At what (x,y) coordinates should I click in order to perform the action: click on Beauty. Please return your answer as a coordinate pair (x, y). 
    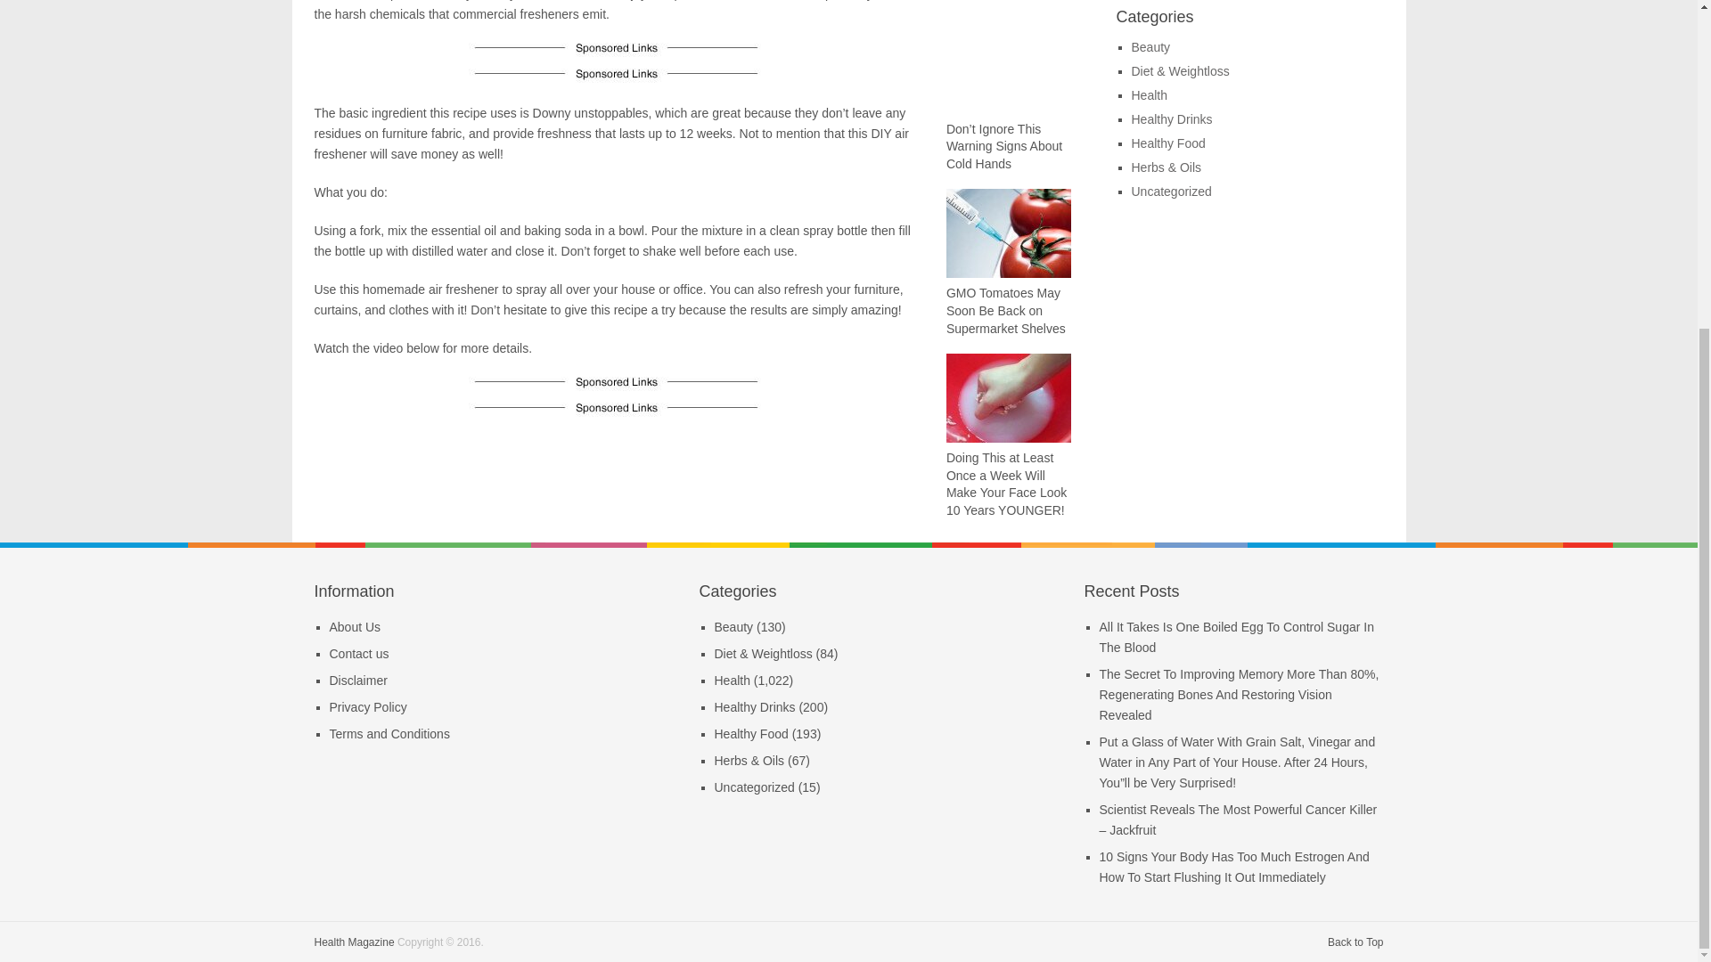
    Looking at the image, I should click on (734, 626).